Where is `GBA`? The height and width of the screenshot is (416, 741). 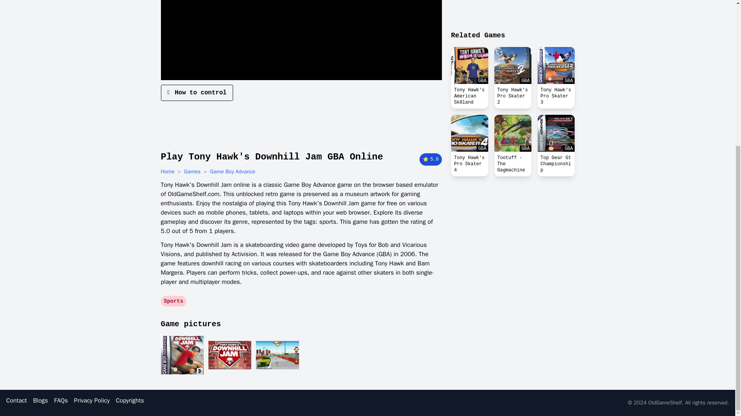
GBA is located at coordinates (513, 65).